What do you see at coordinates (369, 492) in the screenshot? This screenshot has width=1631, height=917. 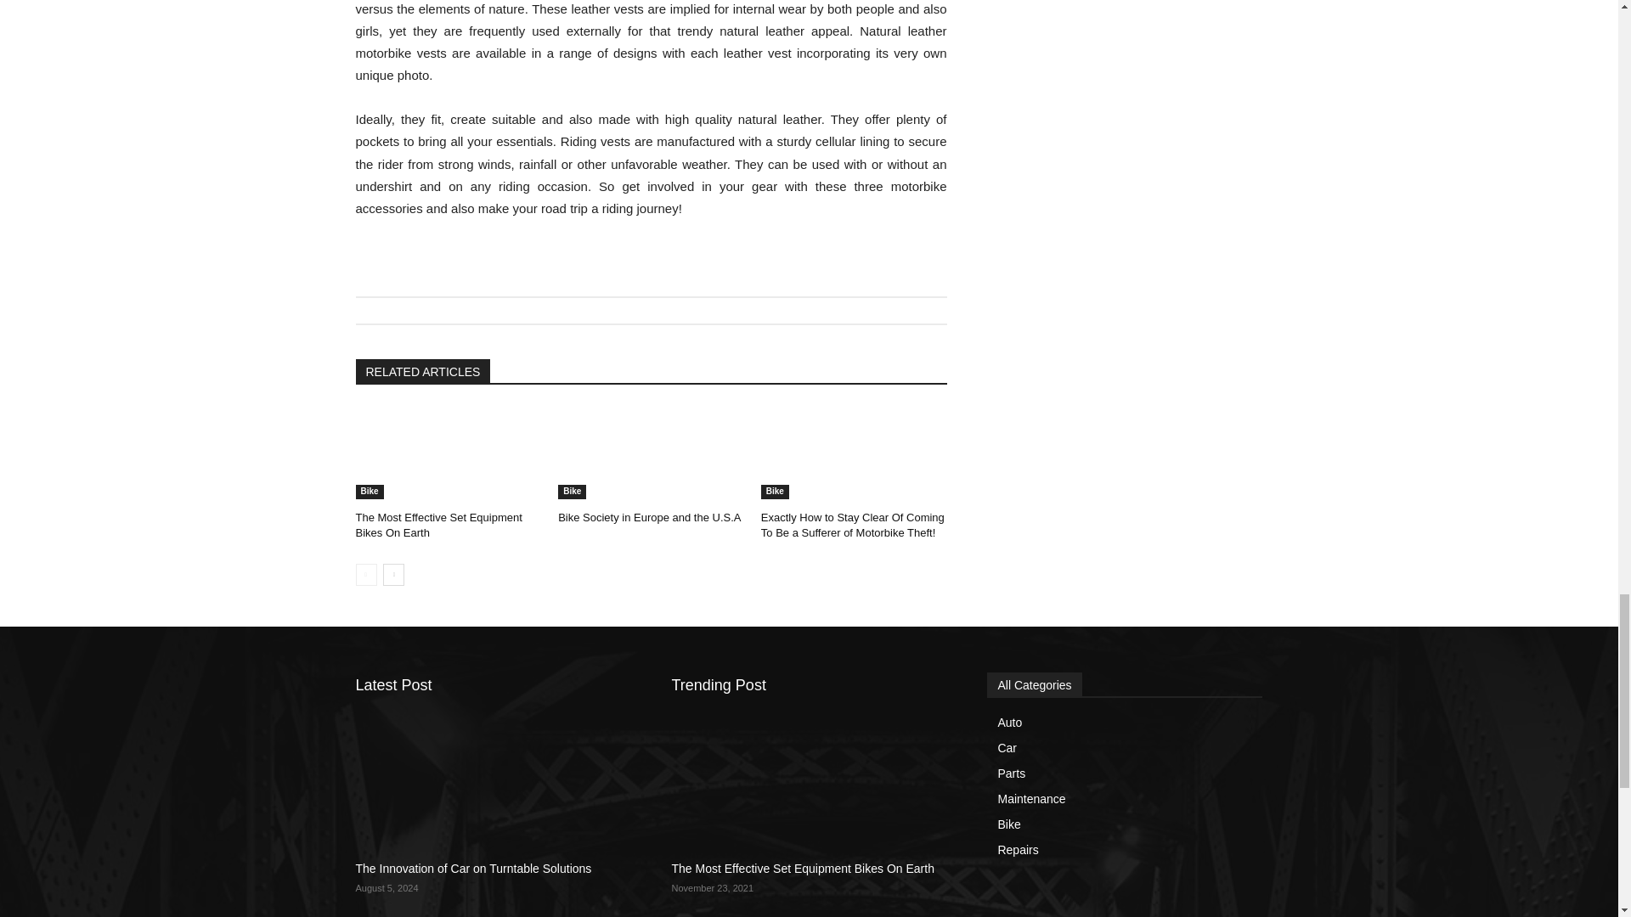 I see `Bike` at bounding box center [369, 492].